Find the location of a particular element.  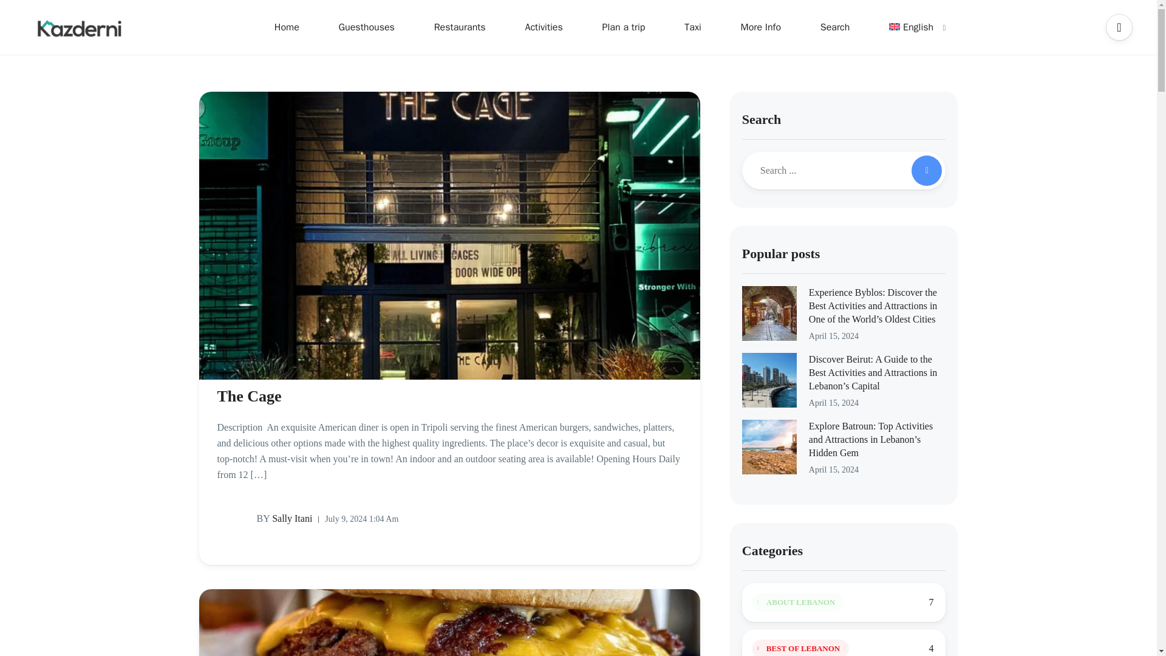

Guesthouses is located at coordinates (367, 27).